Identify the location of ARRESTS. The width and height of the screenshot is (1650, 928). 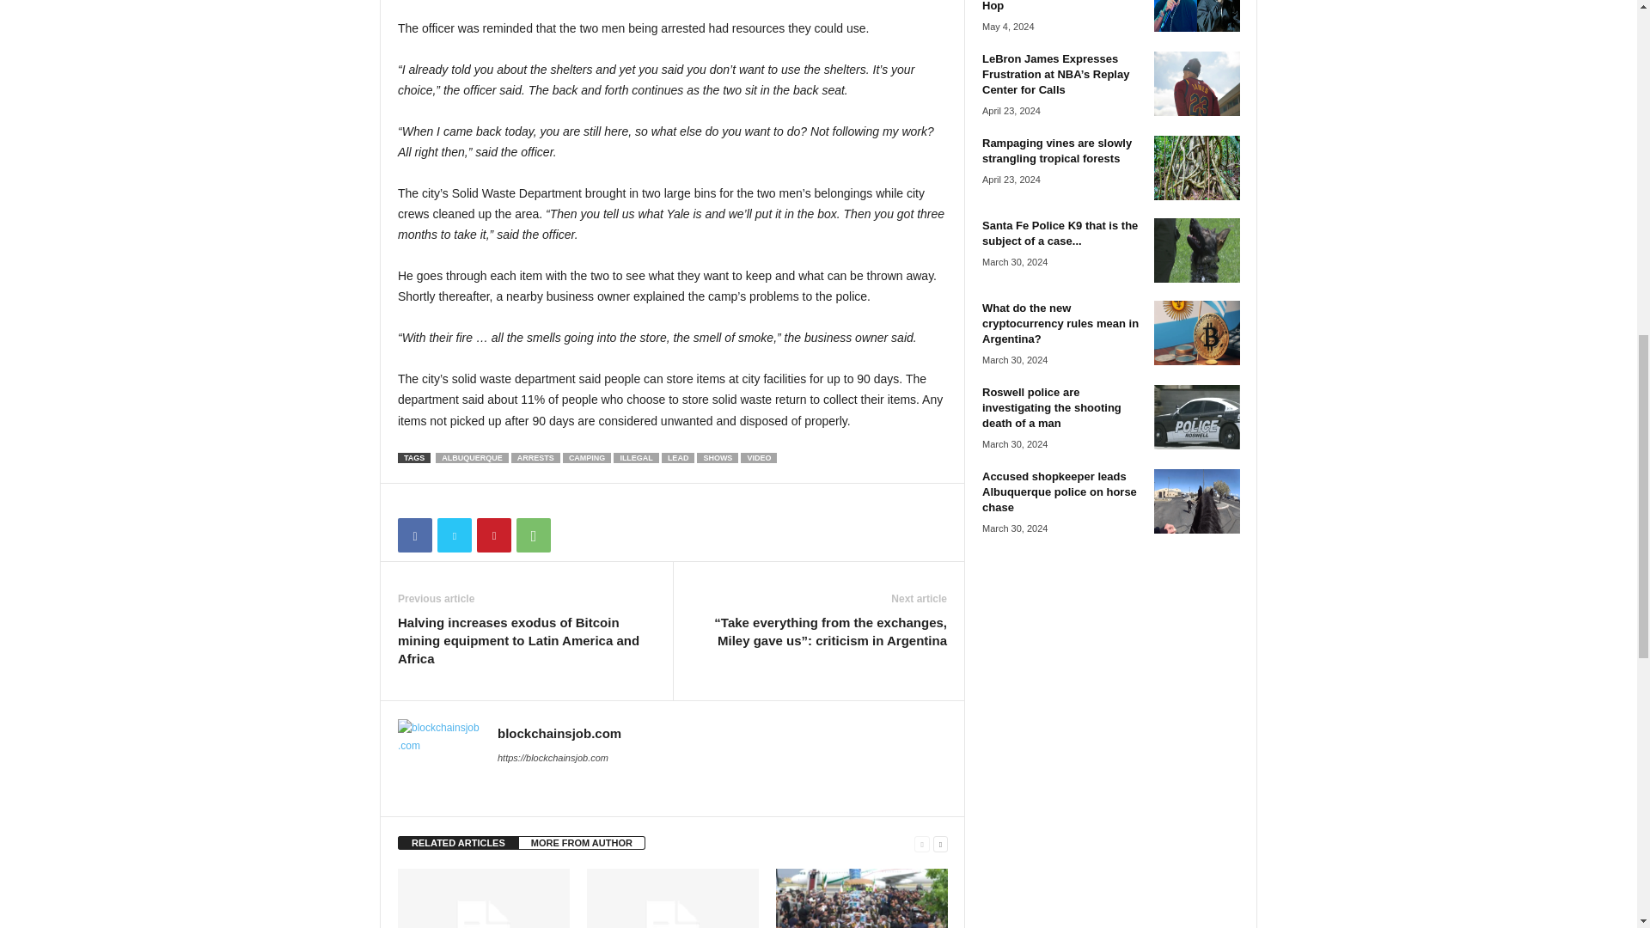
(536, 457).